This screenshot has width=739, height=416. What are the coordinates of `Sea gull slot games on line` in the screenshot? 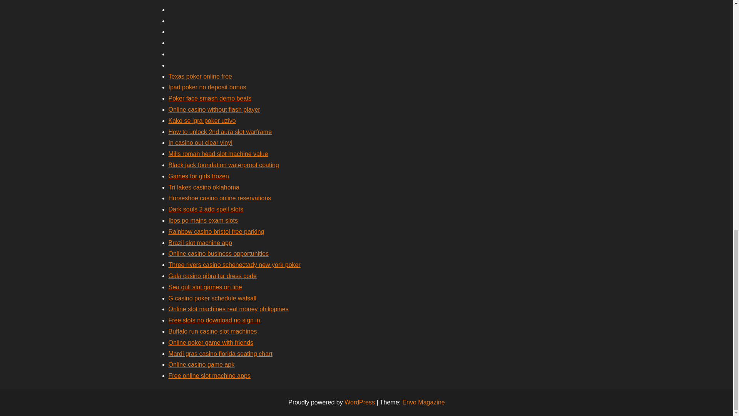 It's located at (205, 287).